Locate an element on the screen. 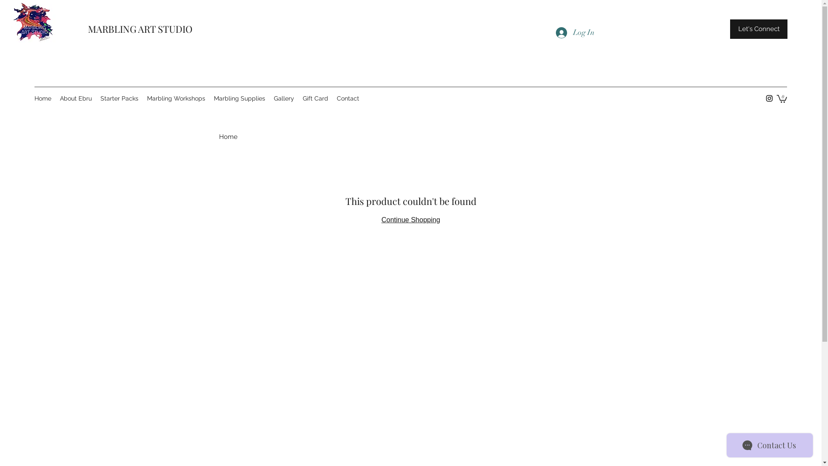 This screenshot has height=466, width=828. Marbling Workshops is located at coordinates (176, 98).